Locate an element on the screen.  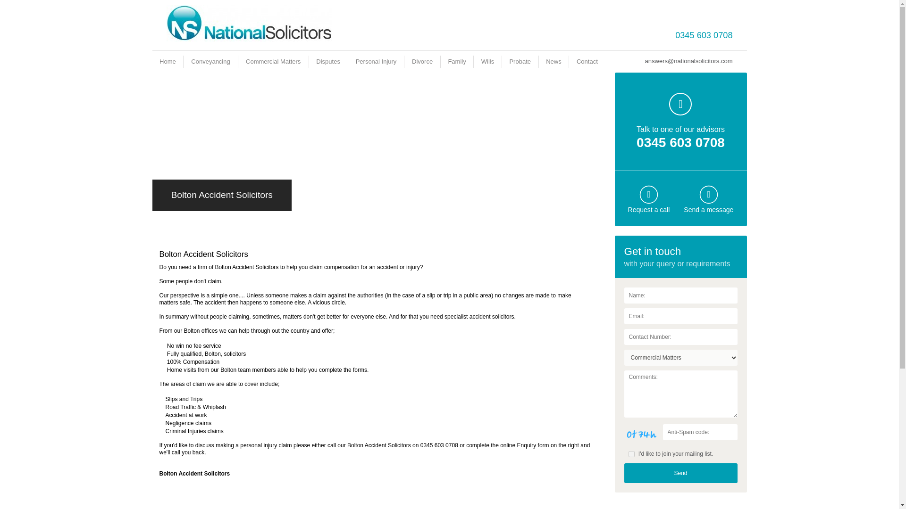
Probate is located at coordinates (520, 61).